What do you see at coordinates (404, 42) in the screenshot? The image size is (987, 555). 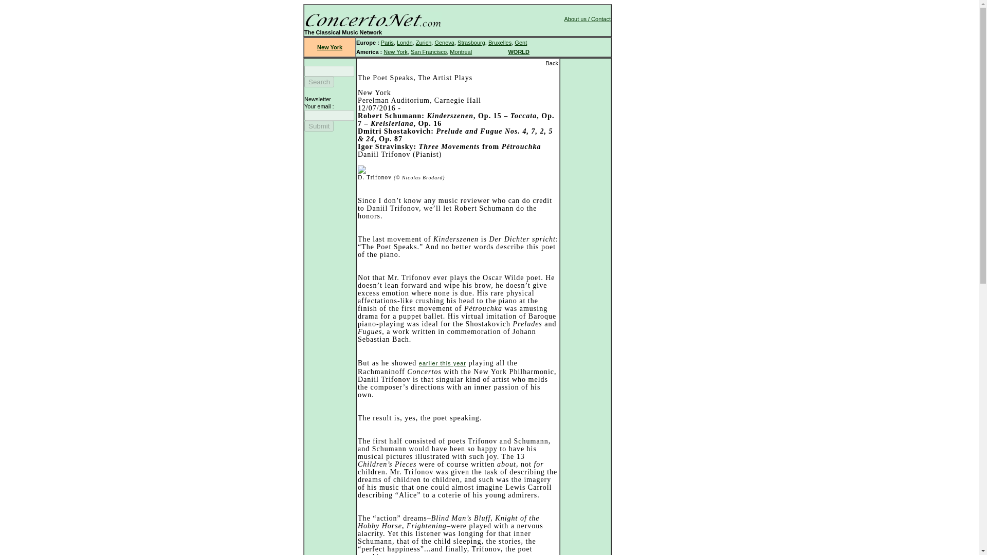 I see `Londn` at bounding box center [404, 42].